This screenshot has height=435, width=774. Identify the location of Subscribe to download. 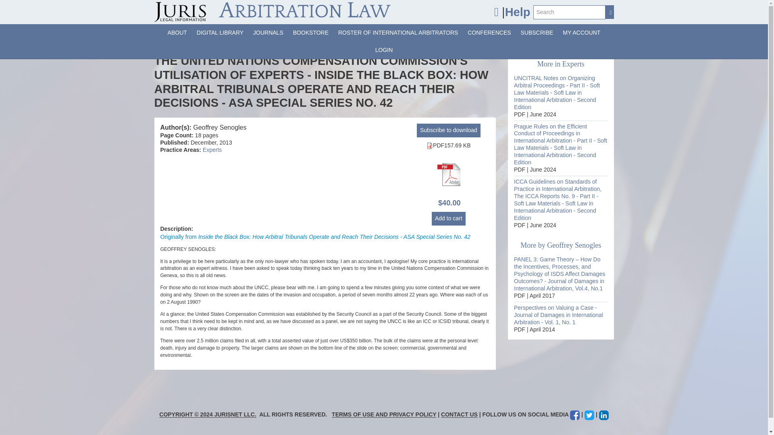
(449, 130).